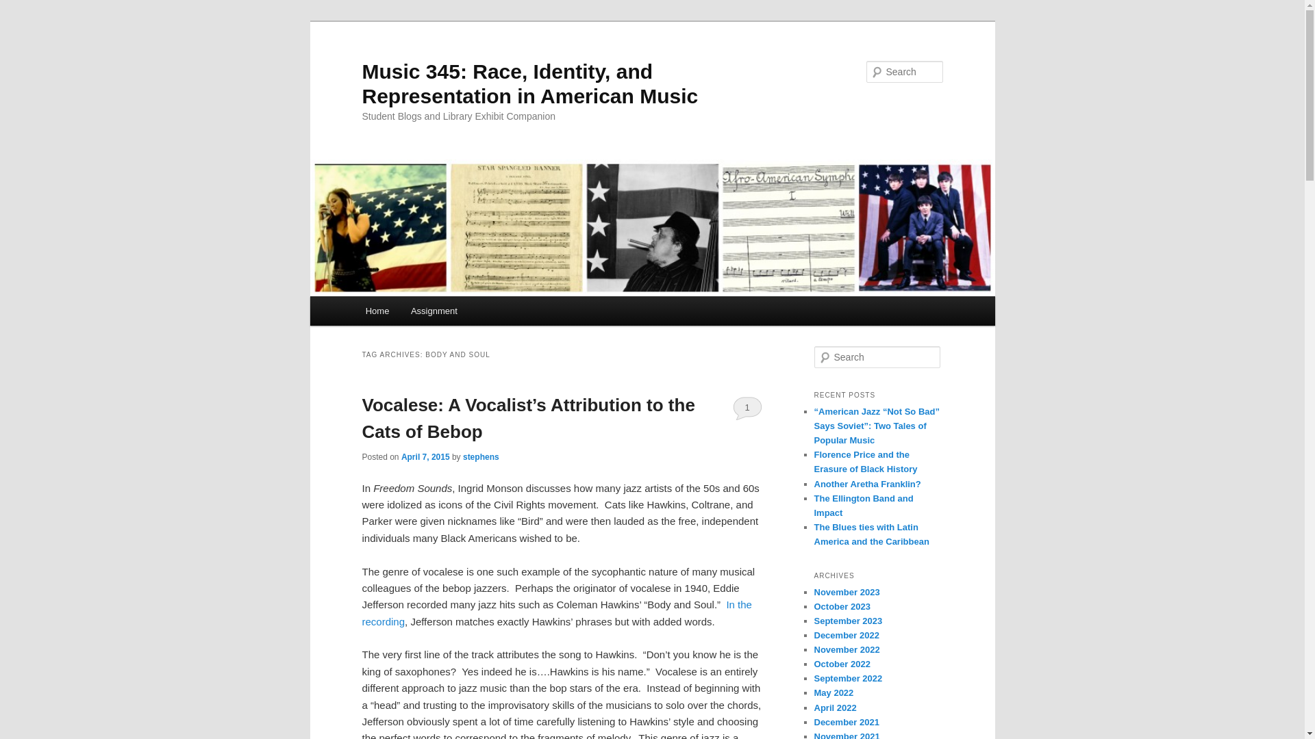 The width and height of the screenshot is (1315, 739). What do you see at coordinates (19, 10) in the screenshot?
I see `Search` at bounding box center [19, 10].